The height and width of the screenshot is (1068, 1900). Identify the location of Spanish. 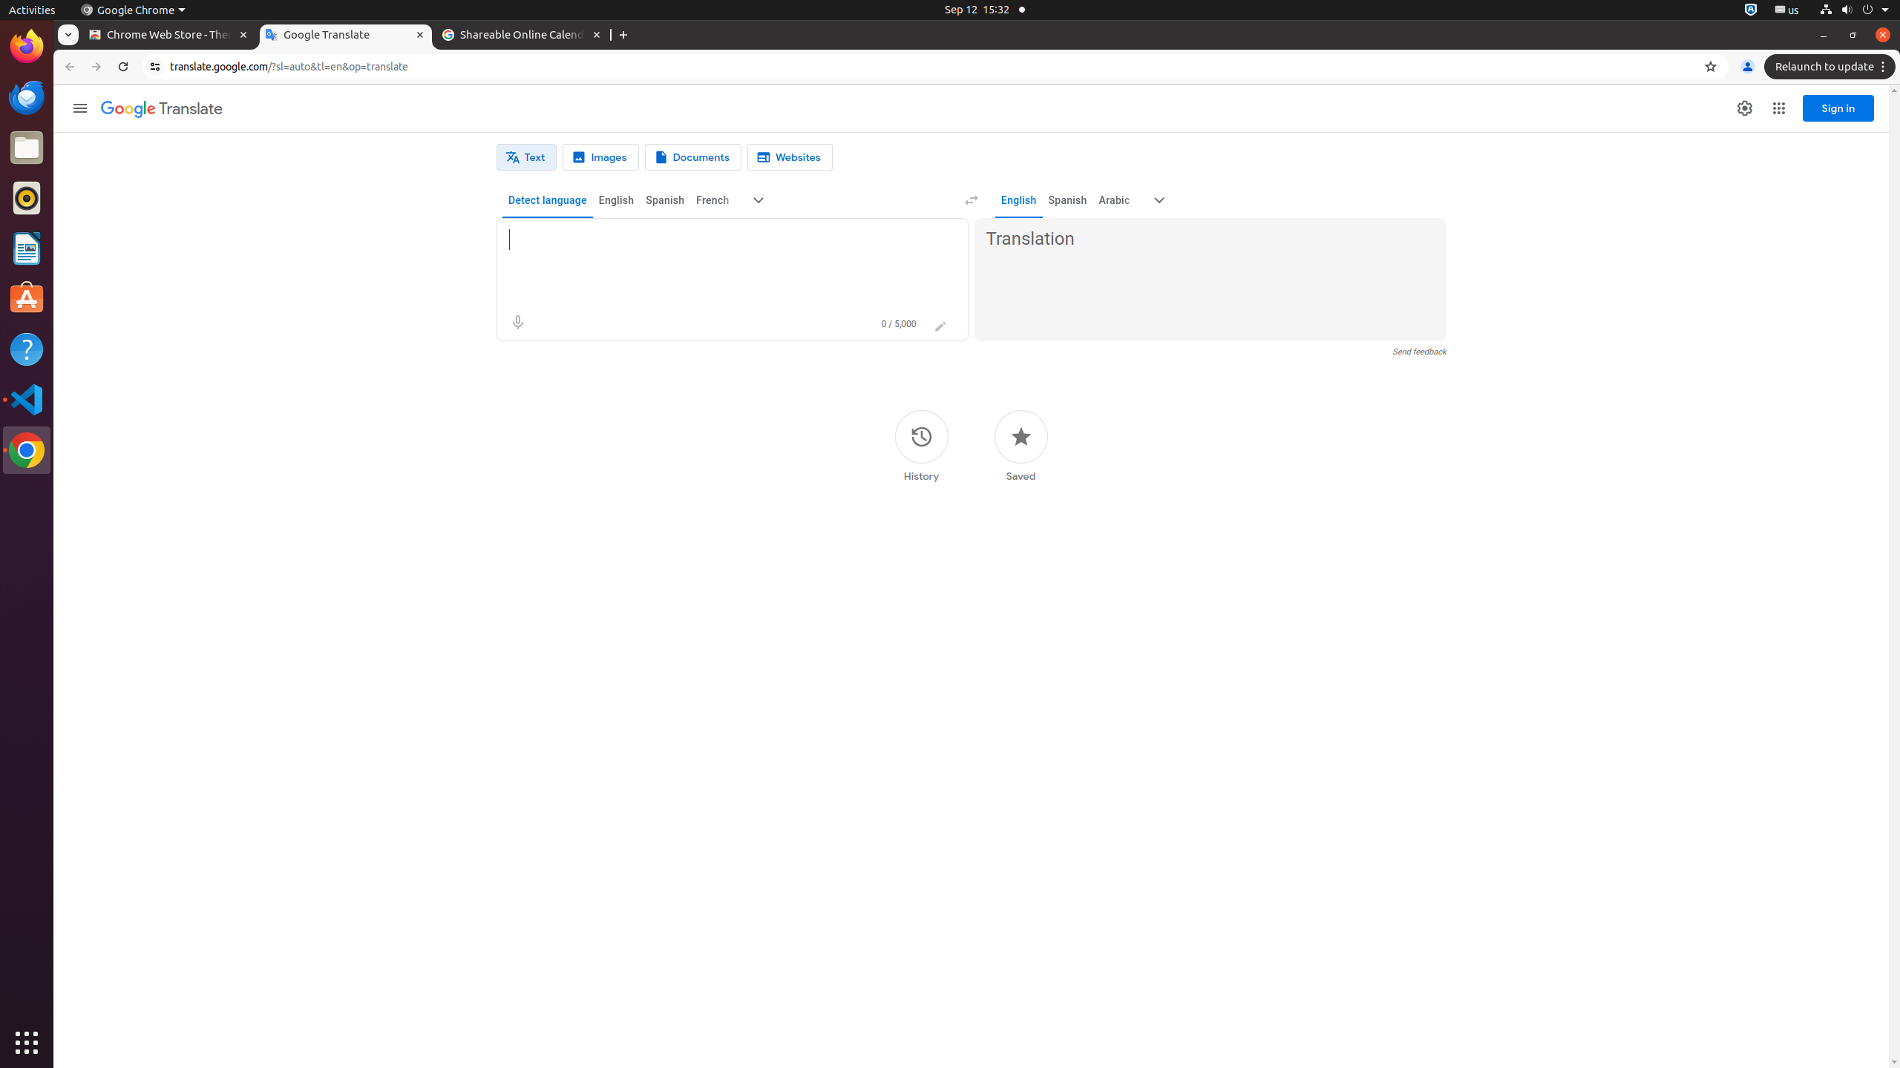
(665, 200).